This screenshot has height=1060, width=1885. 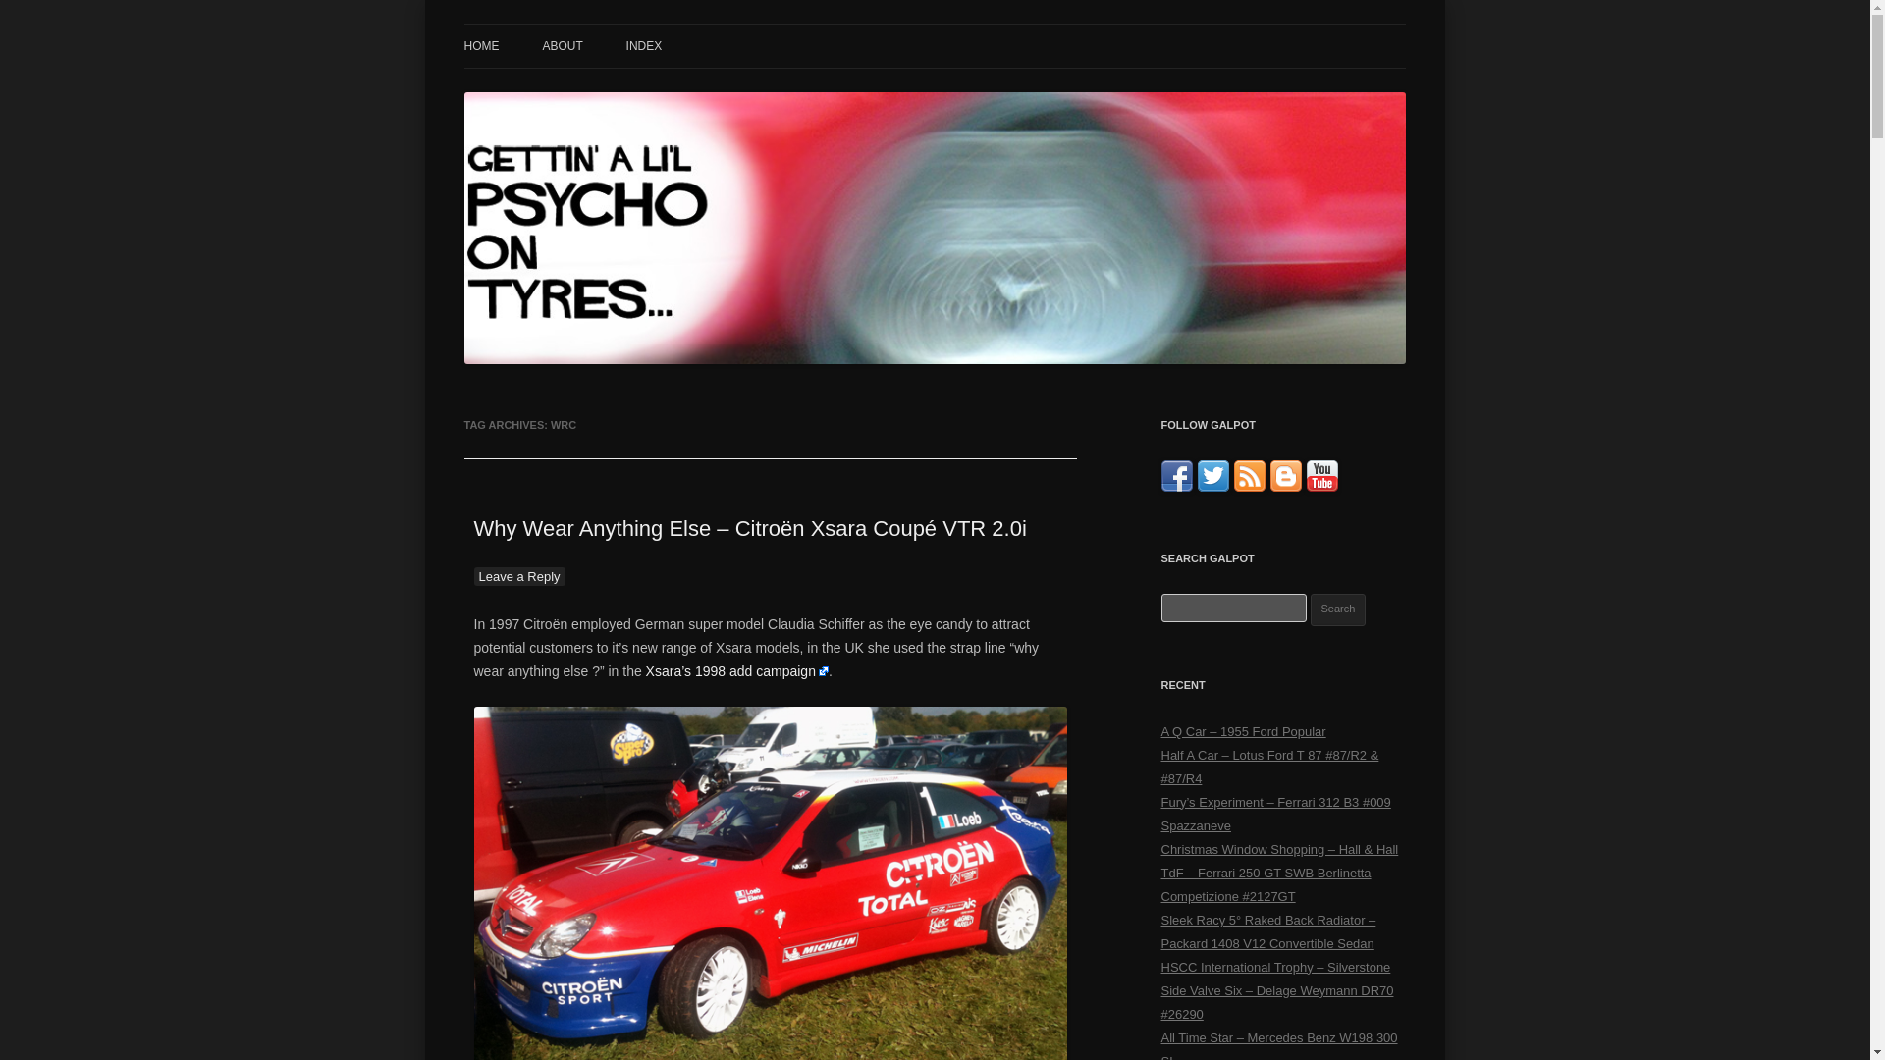 I want to click on Search, so click(x=1338, y=609).